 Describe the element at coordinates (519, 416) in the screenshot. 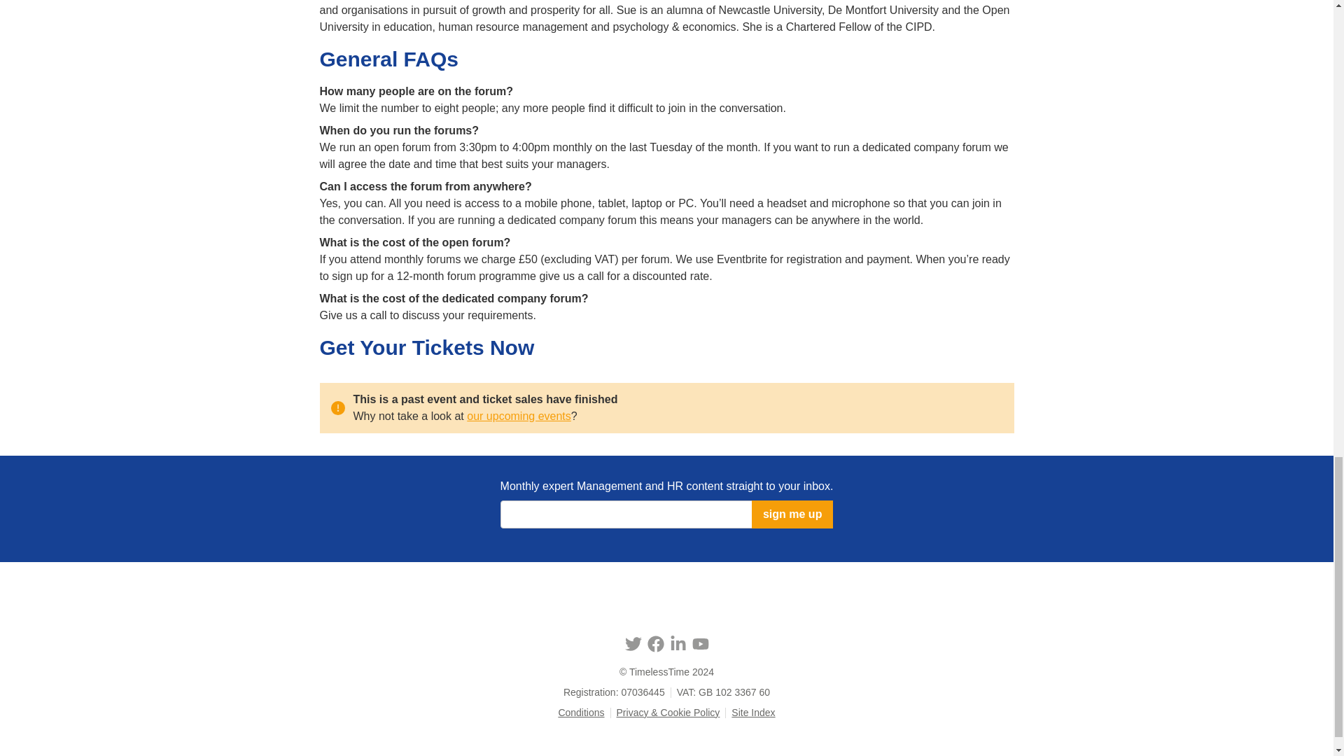

I see `our upcoming events` at that location.